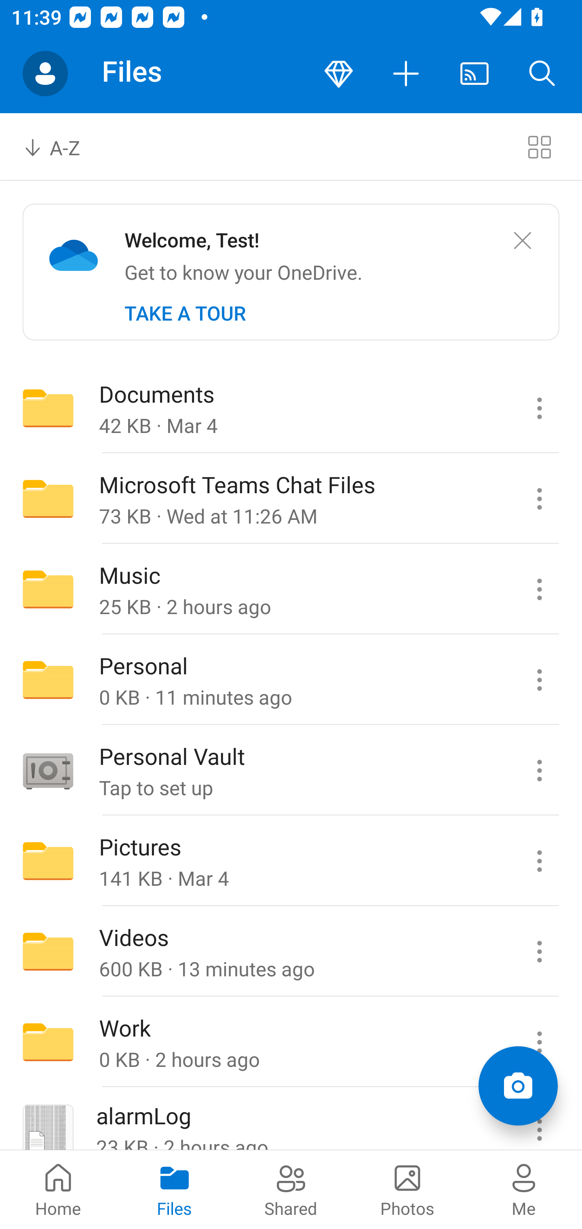 This screenshot has width=582, height=1229. Describe the element at coordinates (542, 74) in the screenshot. I see `Search button` at that location.